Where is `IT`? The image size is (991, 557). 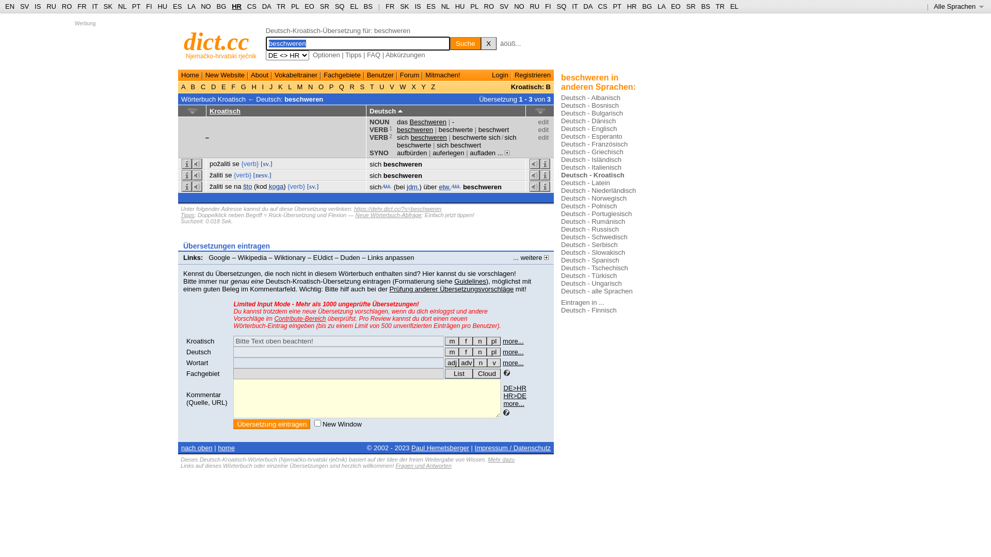
IT is located at coordinates (575, 6).